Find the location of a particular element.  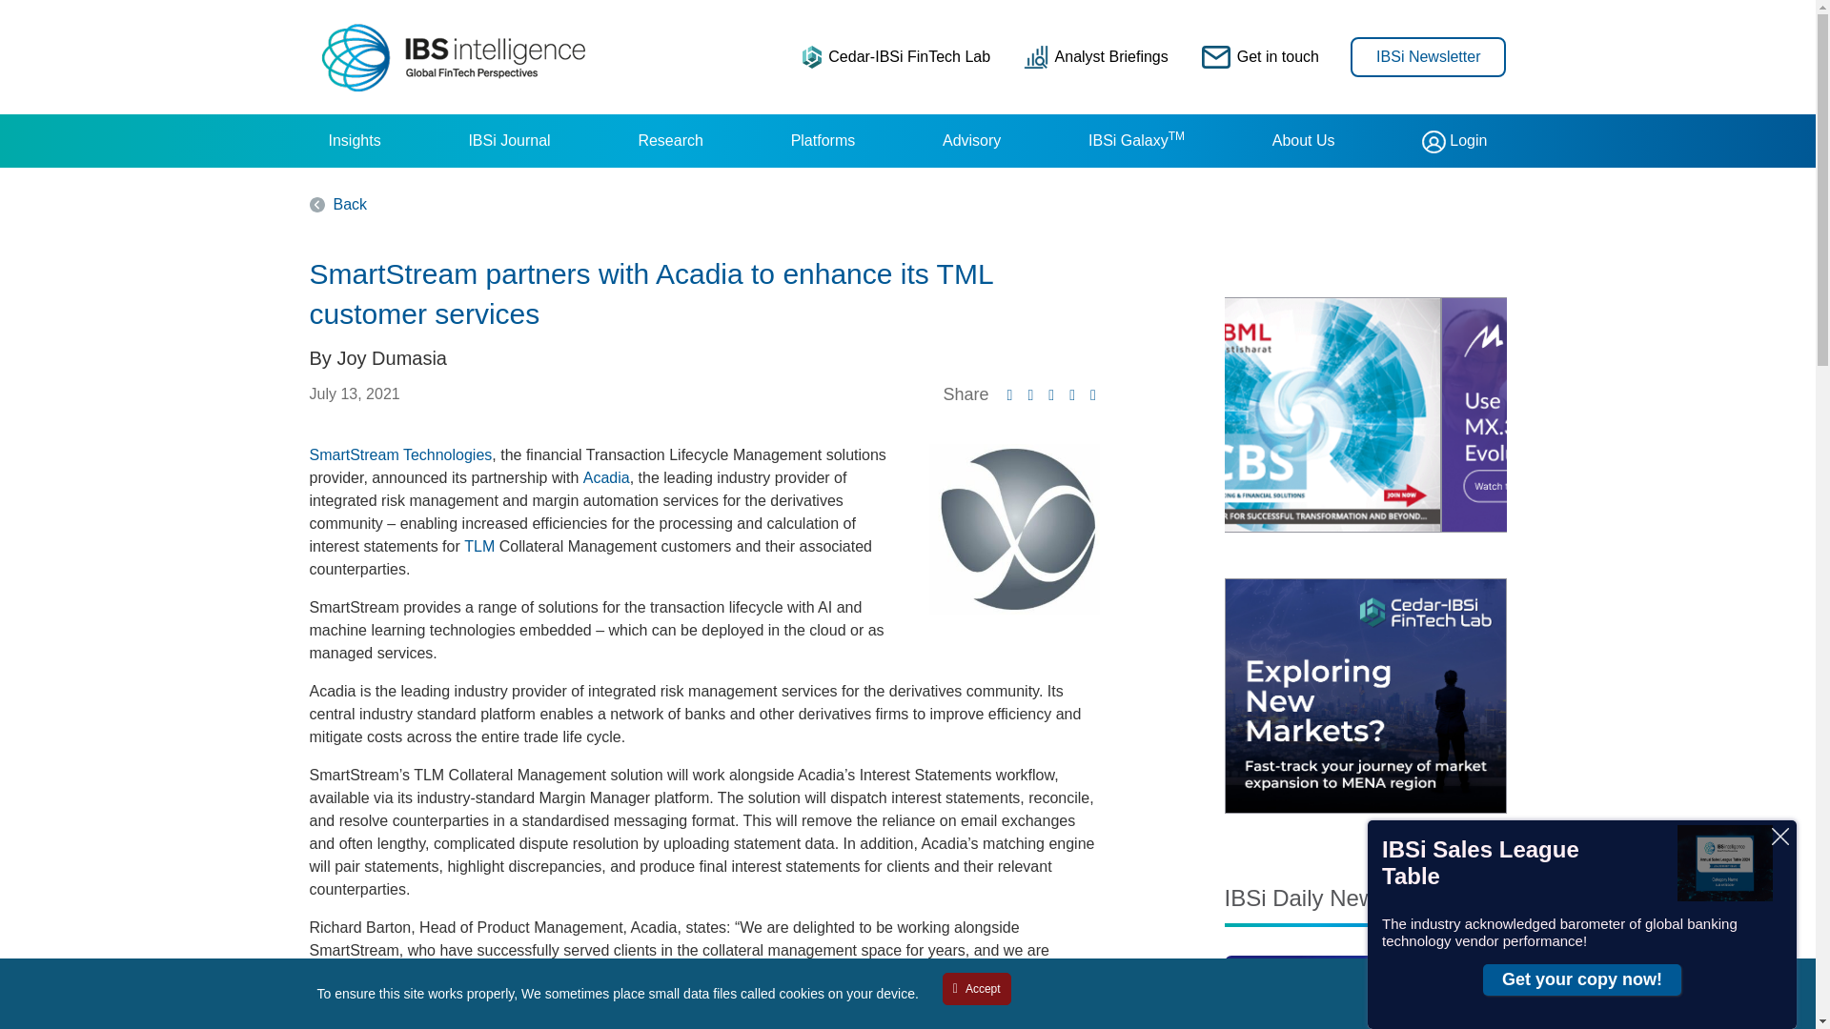

Analyst Briefings is located at coordinates (1096, 56).